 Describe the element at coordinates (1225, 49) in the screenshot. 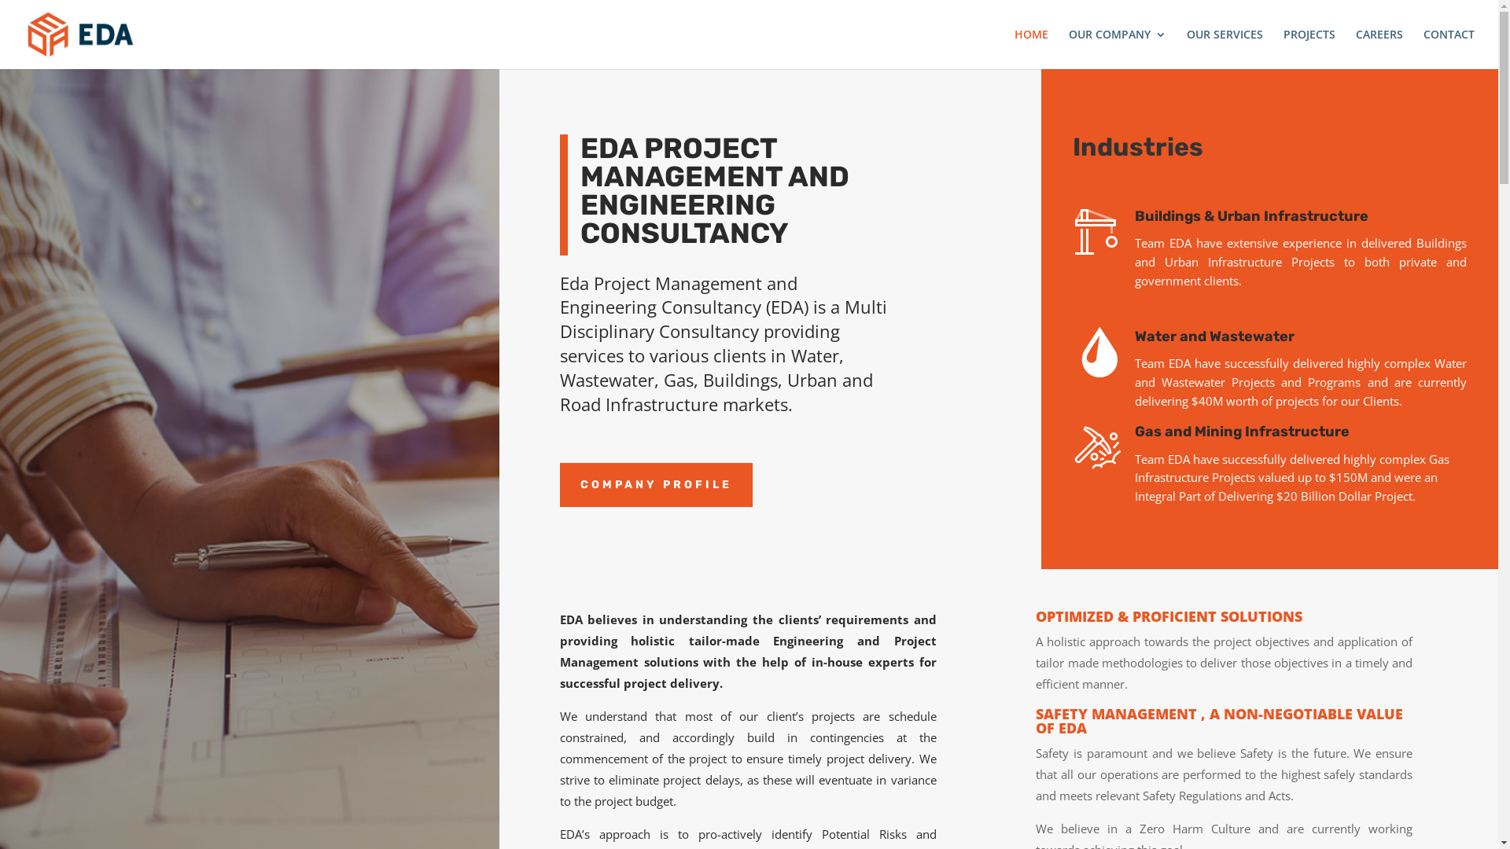

I see `OUR SERVICES` at that location.